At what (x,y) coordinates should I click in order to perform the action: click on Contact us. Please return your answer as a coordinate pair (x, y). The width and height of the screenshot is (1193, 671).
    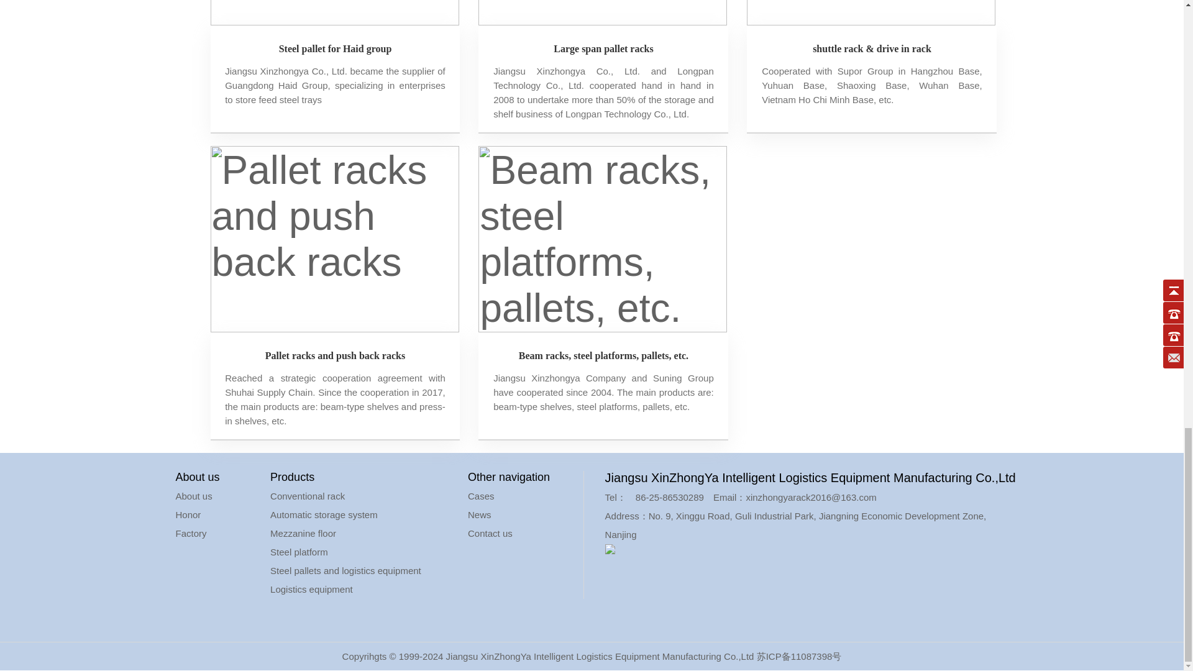
    Looking at the image, I should click on (490, 533).